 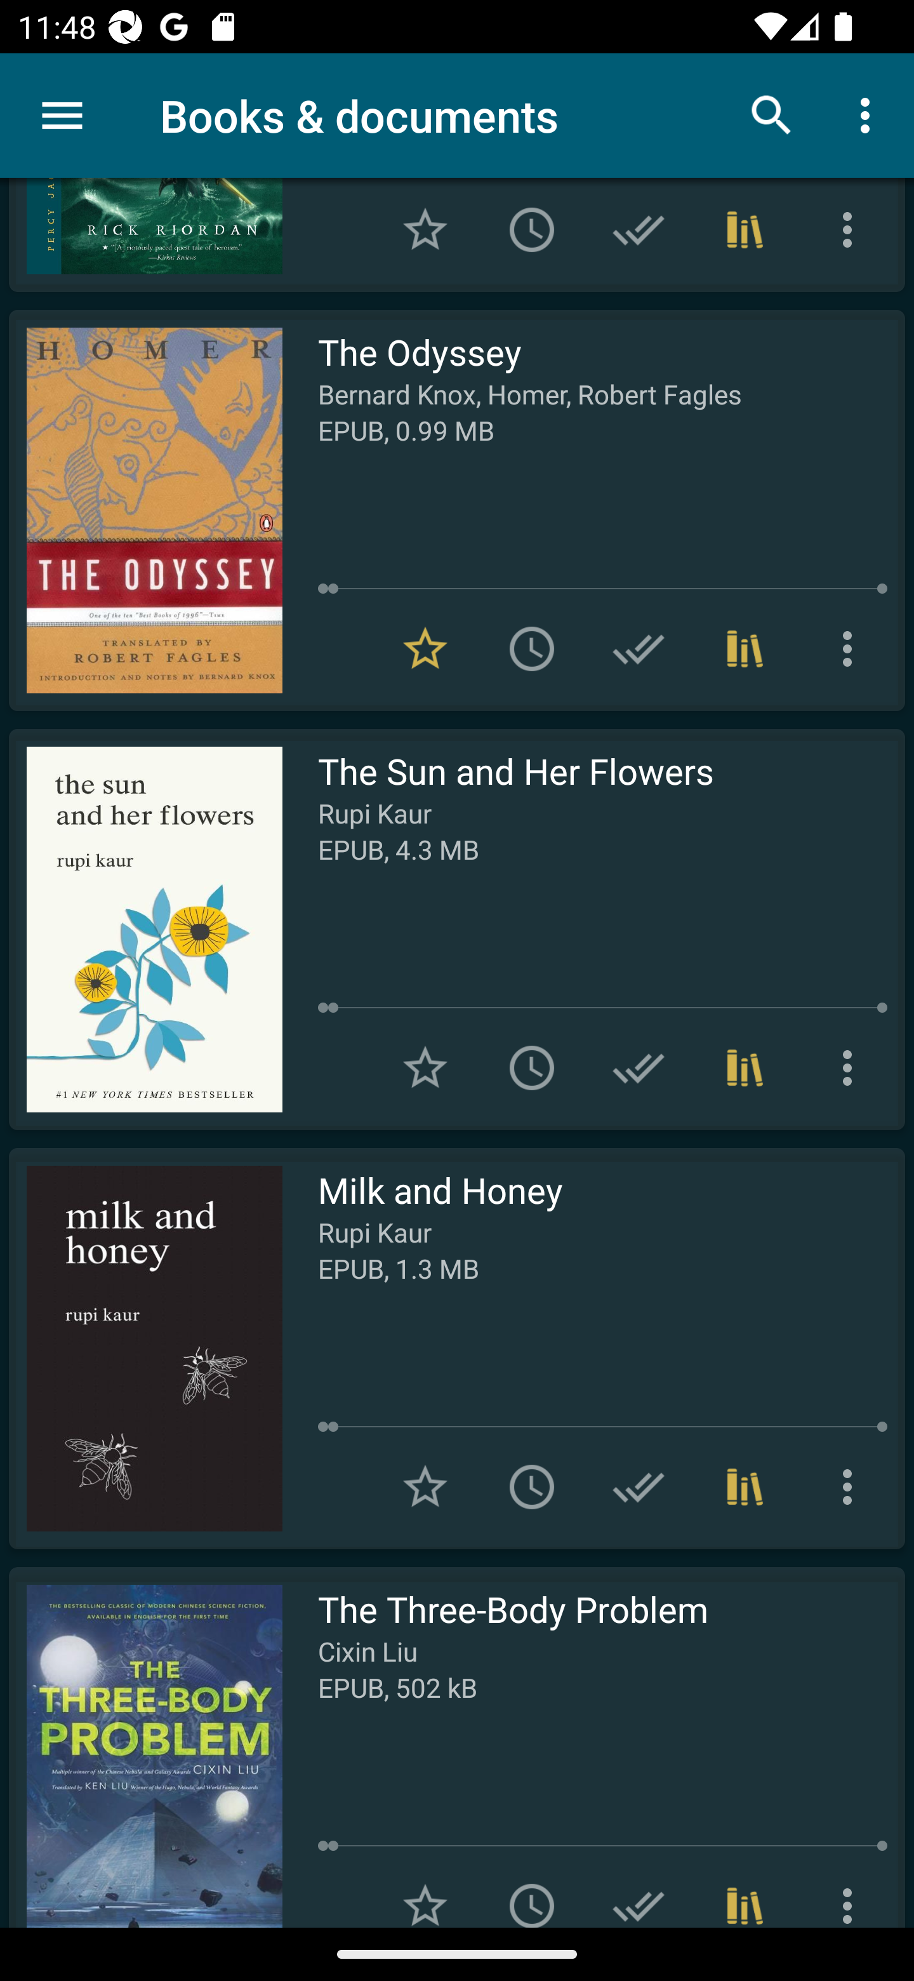 I want to click on Collections (1), so click(x=745, y=1890).